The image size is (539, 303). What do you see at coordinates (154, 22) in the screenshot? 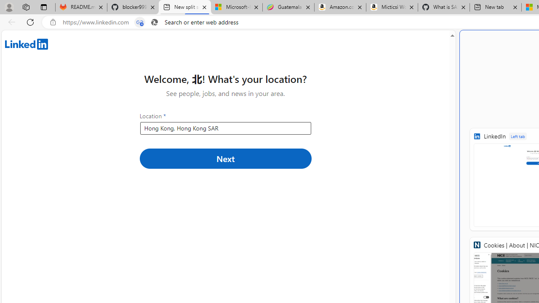
I see `Search icon` at bounding box center [154, 22].